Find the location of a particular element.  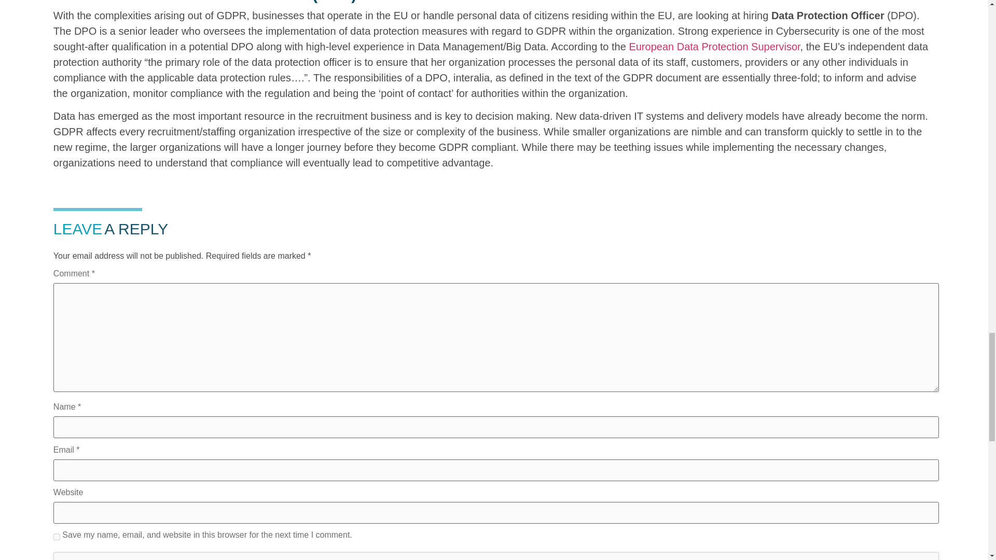

yes is located at coordinates (57, 537).